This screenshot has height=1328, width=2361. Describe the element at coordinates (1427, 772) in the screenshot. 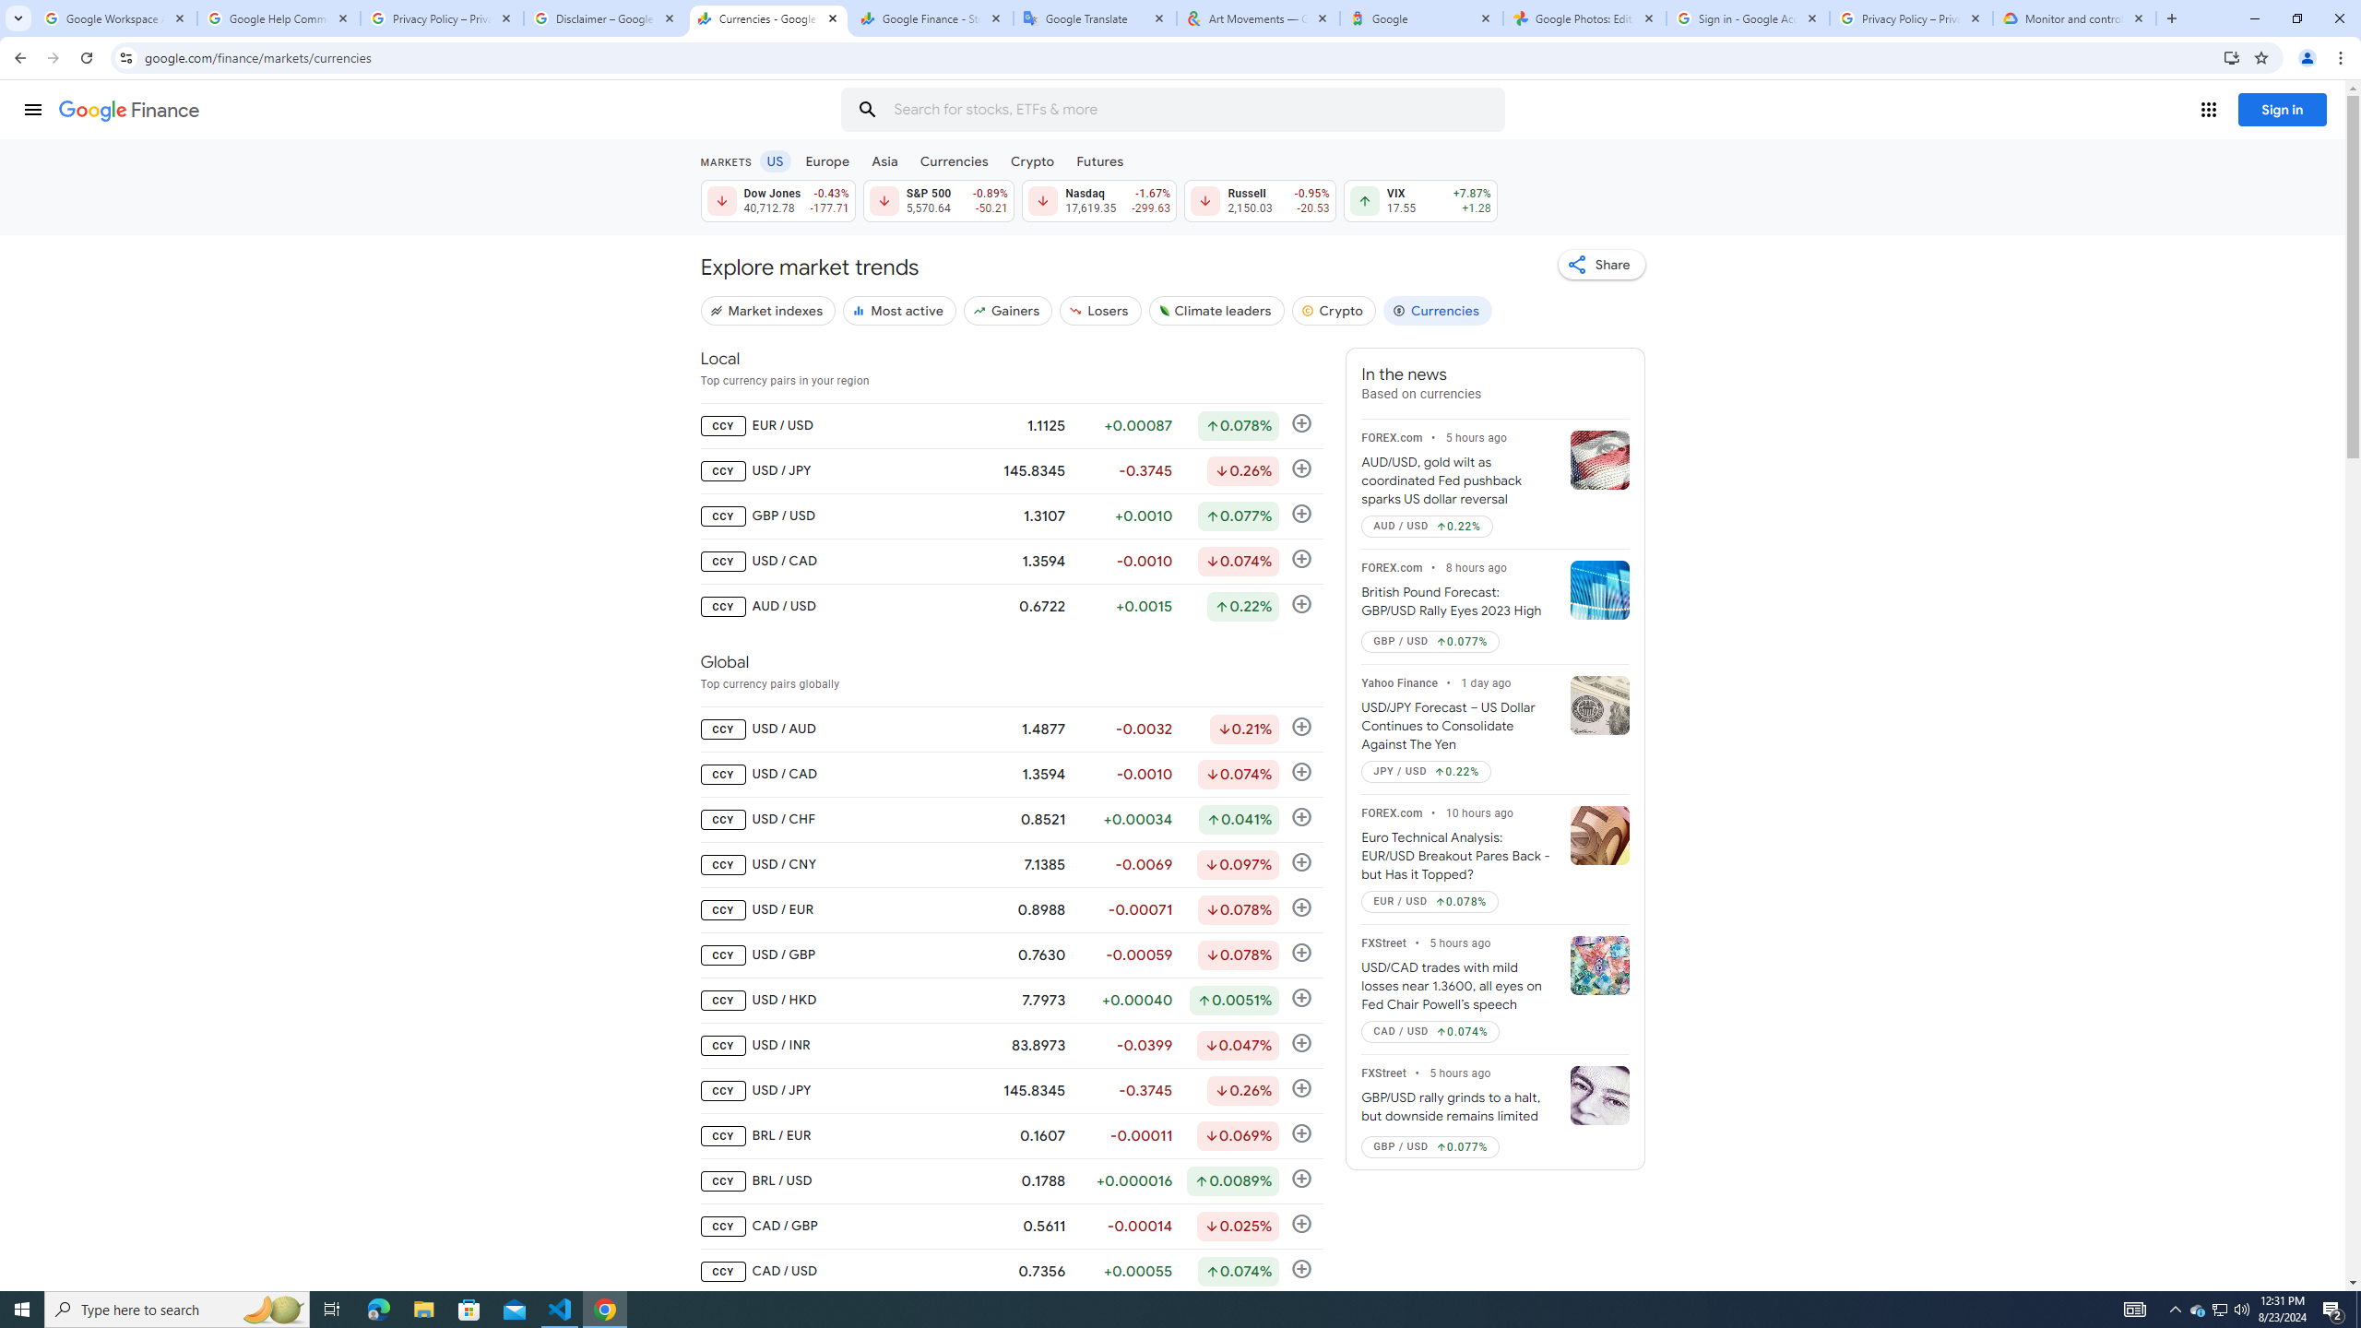

I see `JPY / USD Up by 0.22%` at that location.